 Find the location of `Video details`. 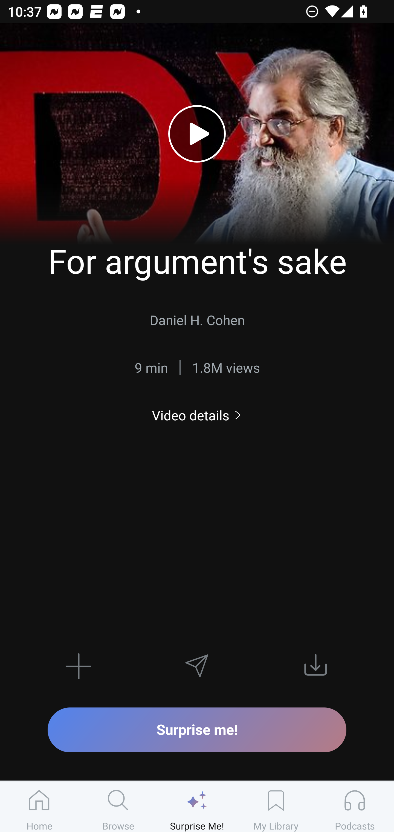

Video details is located at coordinates (197, 415).